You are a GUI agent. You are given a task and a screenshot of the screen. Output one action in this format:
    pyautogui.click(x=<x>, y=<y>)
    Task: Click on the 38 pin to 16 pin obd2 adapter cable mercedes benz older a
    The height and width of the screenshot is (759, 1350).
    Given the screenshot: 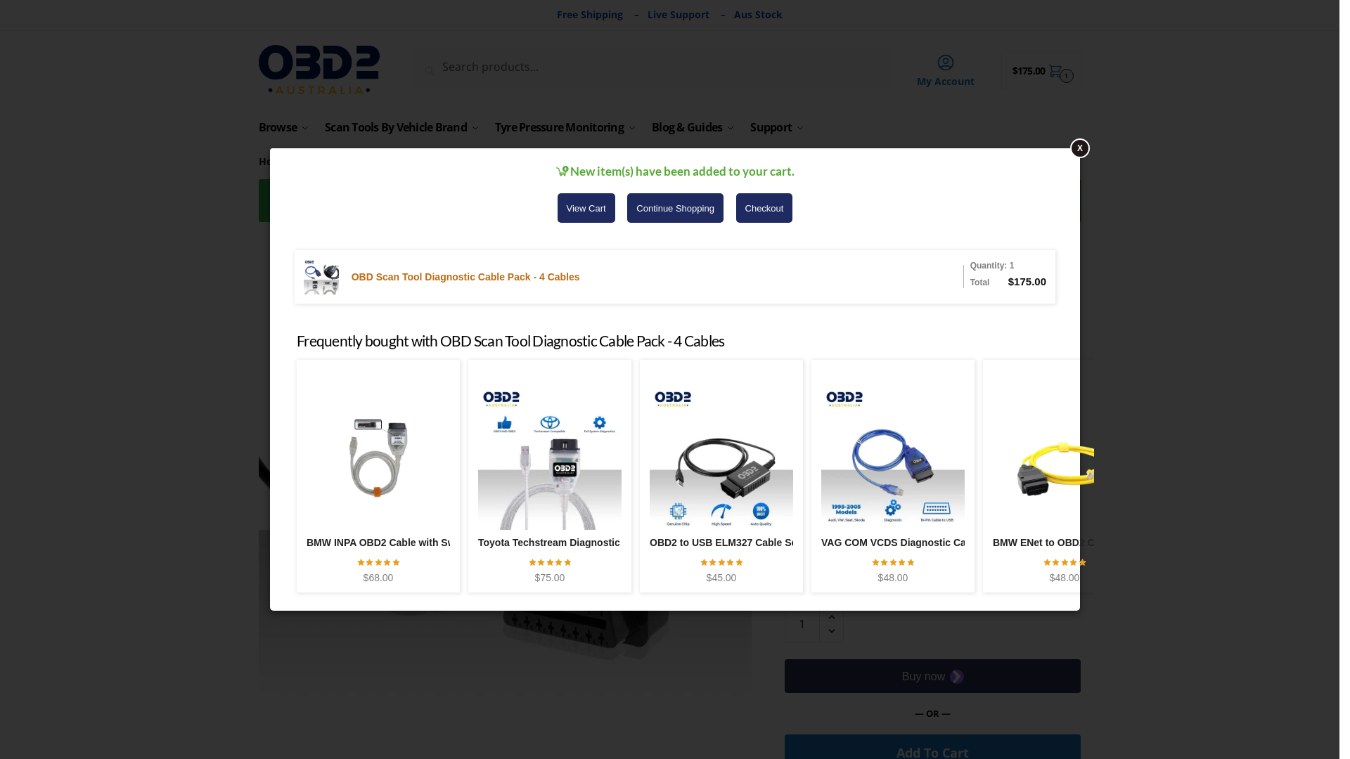 What is the action you would take?
    pyautogui.click(x=506, y=490)
    